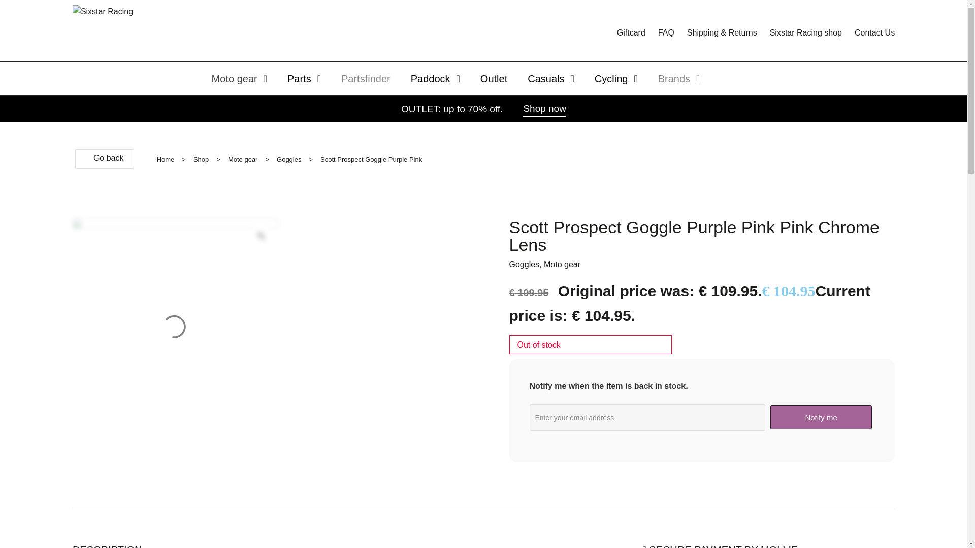  What do you see at coordinates (371, 160) in the screenshot?
I see `Scott Prospect Goggle Purple Pink Pink Chrome Lens` at bounding box center [371, 160].